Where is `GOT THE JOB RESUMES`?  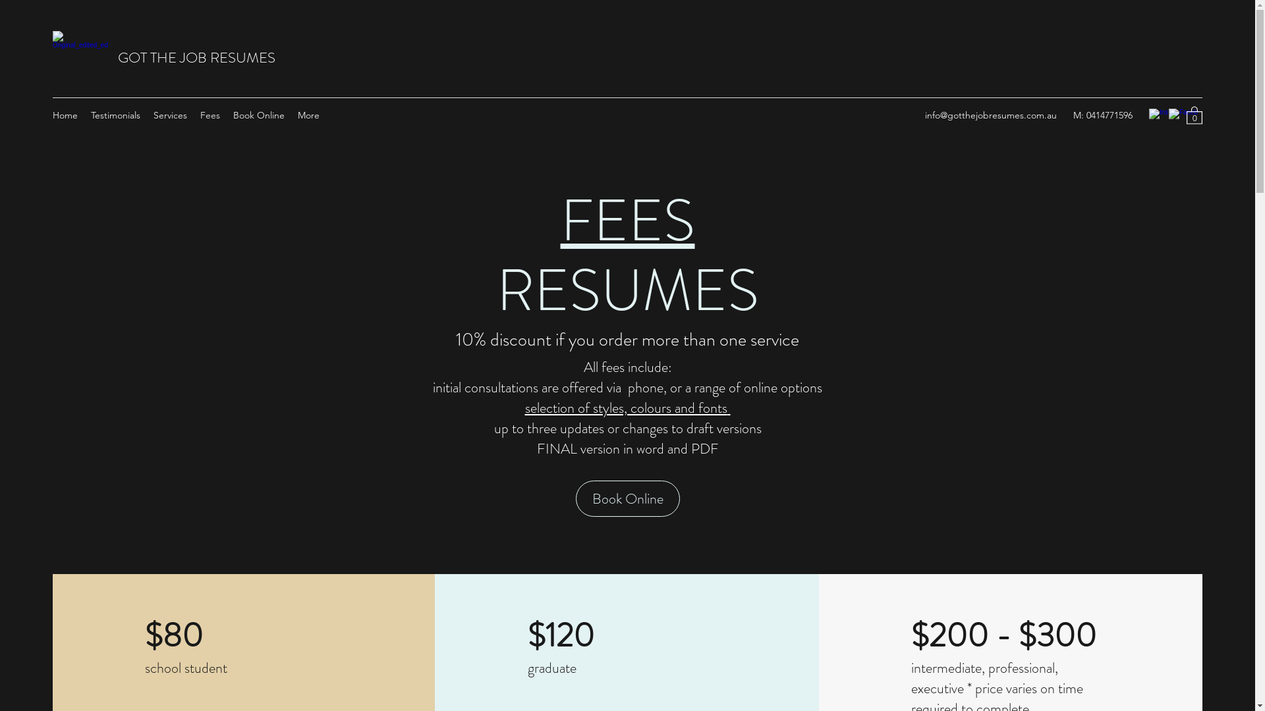
GOT THE JOB RESUMES is located at coordinates (196, 58).